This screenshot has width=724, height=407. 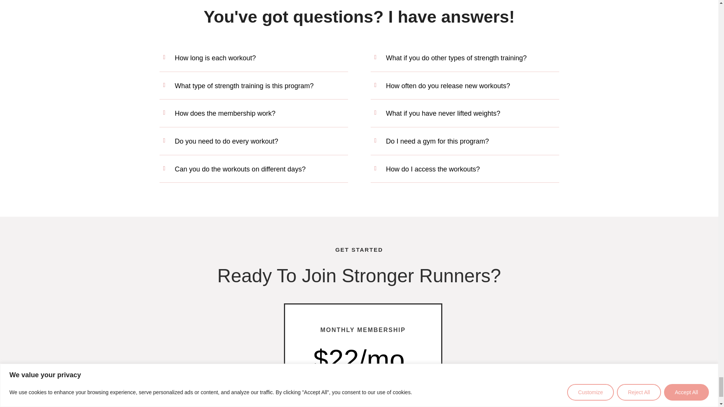 I want to click on What if you do other types of strength training?, so click(x=456, y=58).